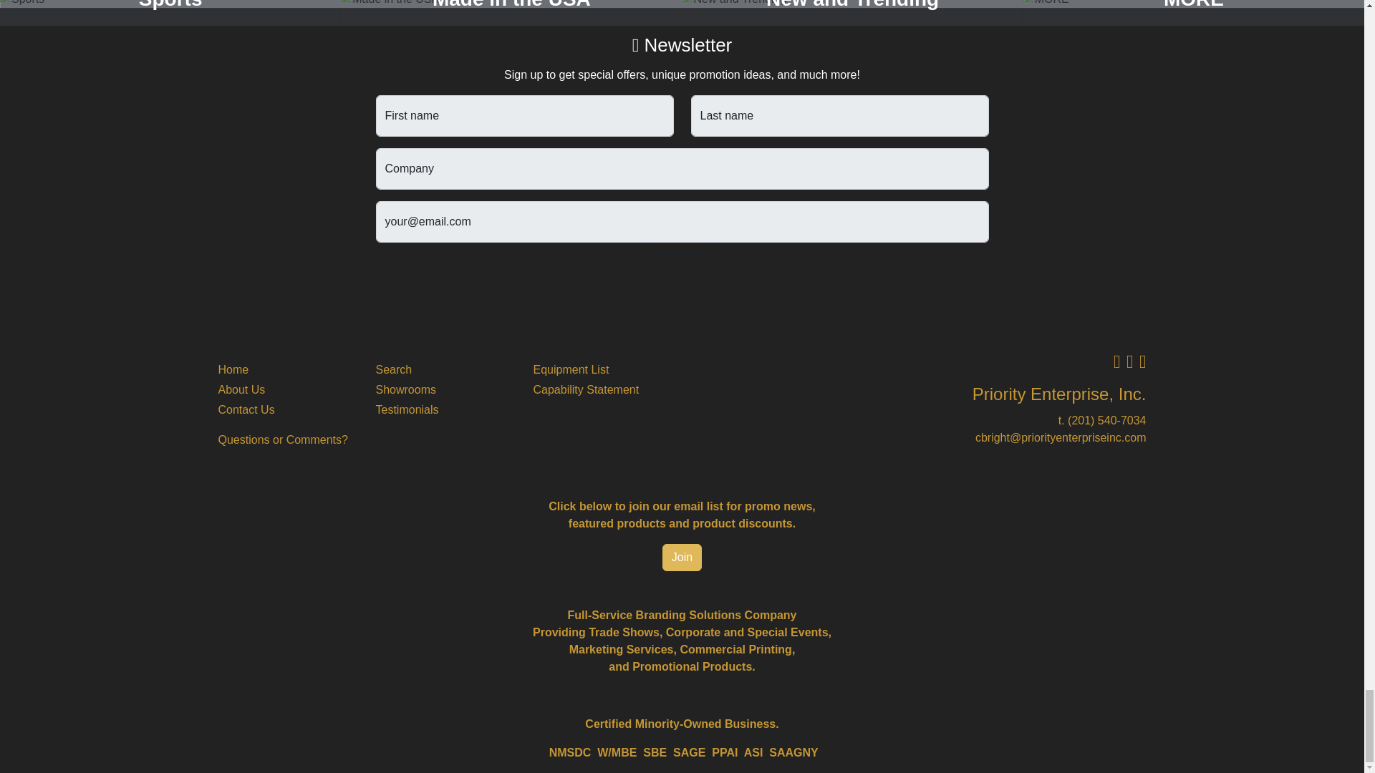  I want to click on Made in the USA, so click(511, 4).